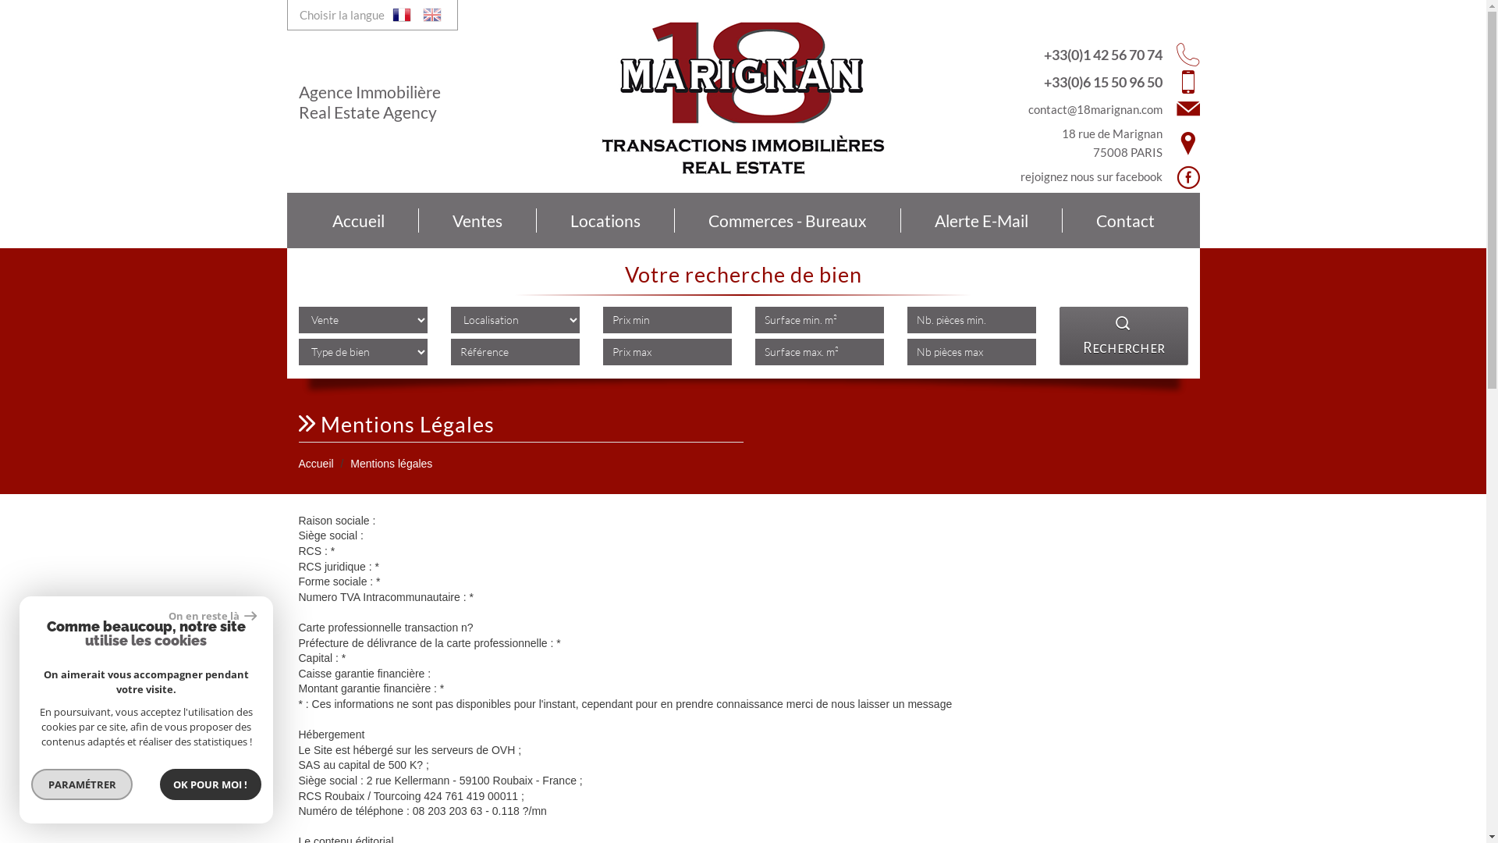  I want to click on Locations, so click(605, 221).